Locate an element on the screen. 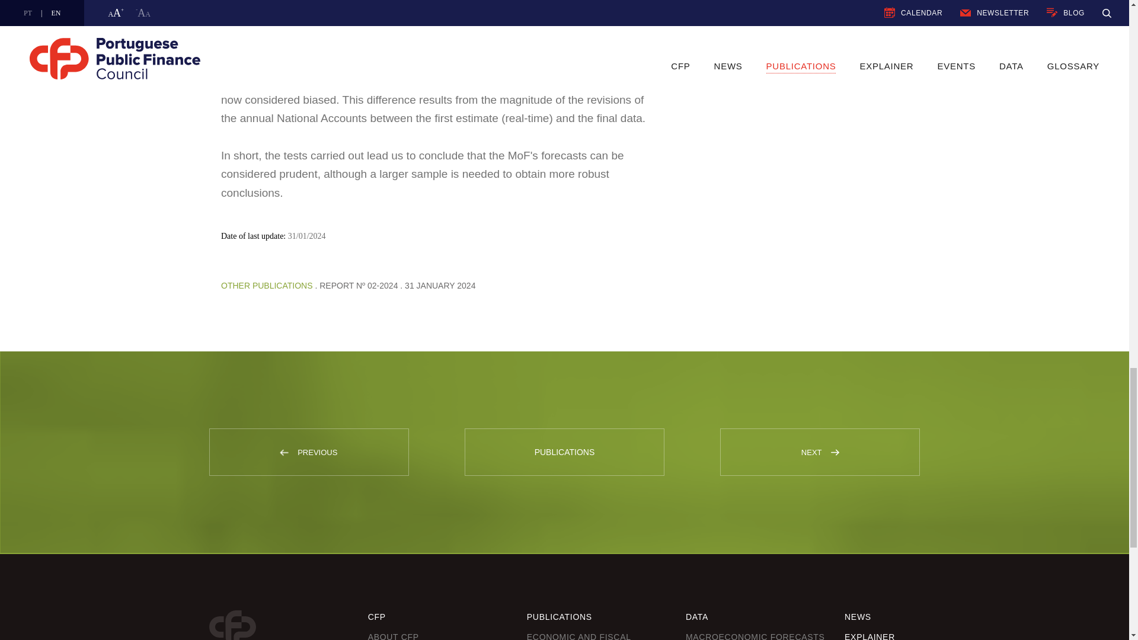  Logo CFP is located at coordinates (231, 625).